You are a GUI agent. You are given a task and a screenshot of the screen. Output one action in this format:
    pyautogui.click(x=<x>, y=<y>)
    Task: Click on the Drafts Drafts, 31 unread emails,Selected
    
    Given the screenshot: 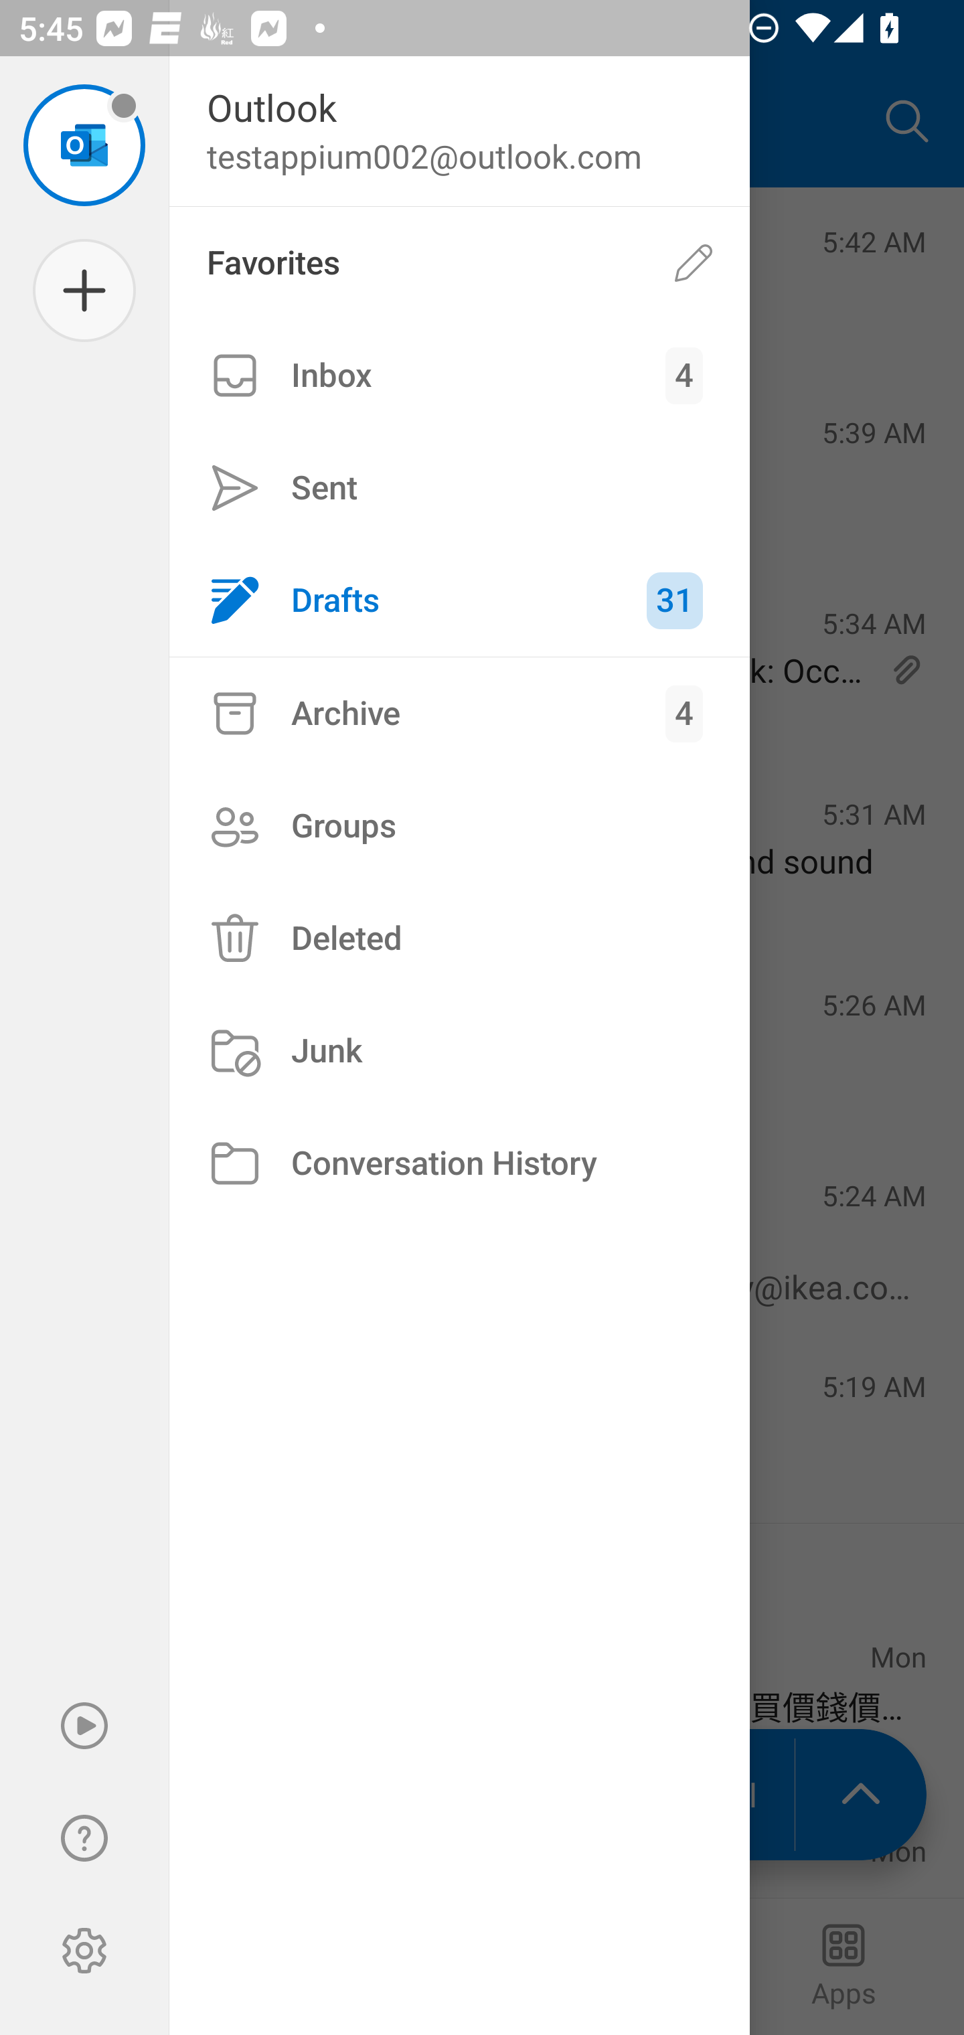 What is the action you would take?
    pyautogui.click(x=459, y=600)
    